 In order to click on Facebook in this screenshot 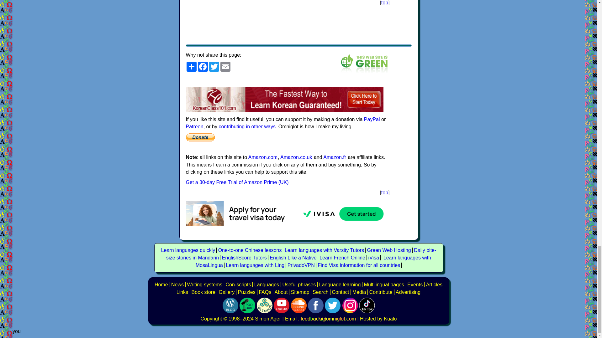, I will do `click(203, 66)`.